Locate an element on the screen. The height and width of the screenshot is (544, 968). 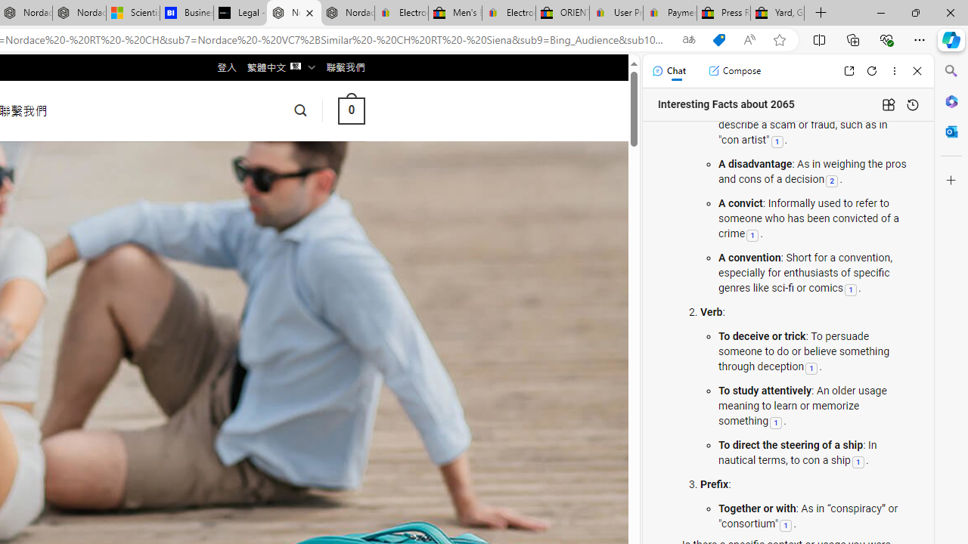
Payments Terms of Use | eBay.com is located at coordinates (670, 14).